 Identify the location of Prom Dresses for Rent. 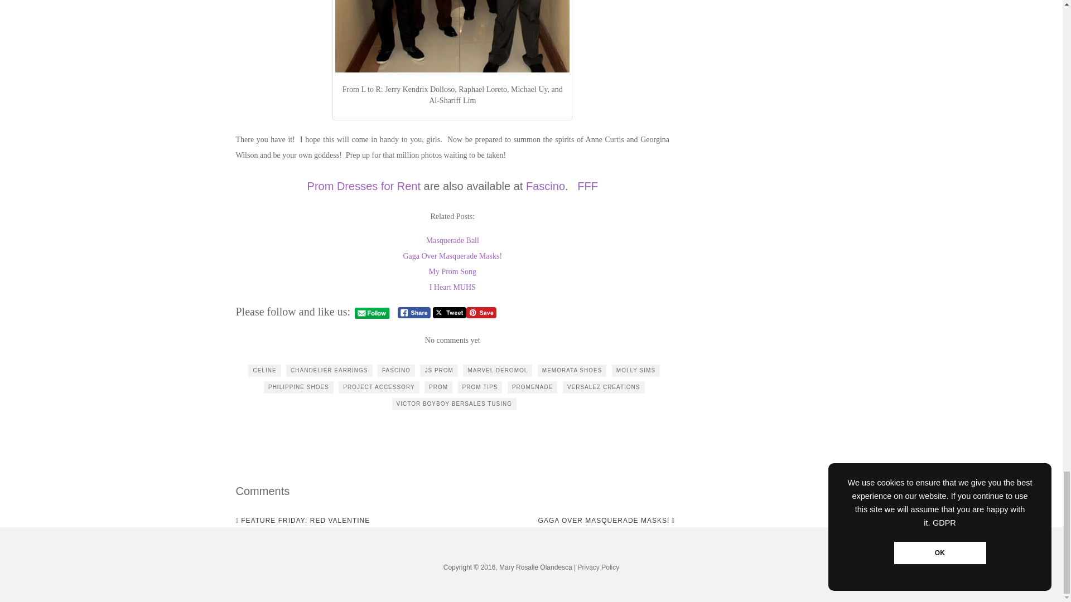
(364, 186).